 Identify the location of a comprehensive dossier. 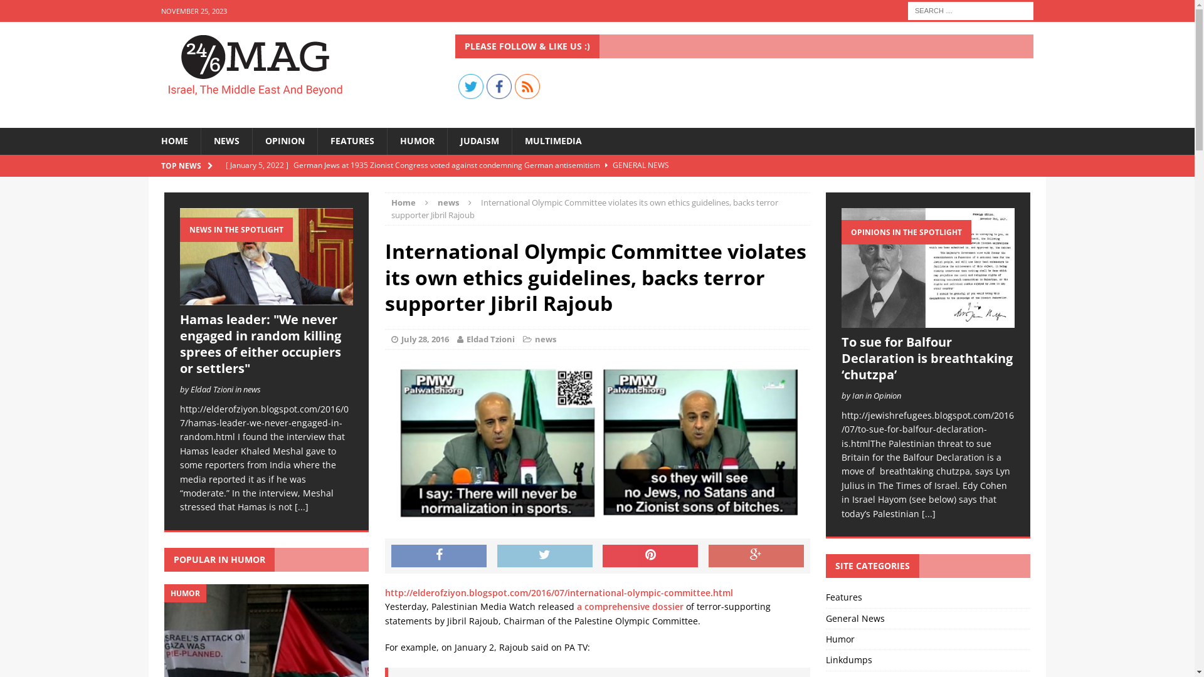
(630, 607).